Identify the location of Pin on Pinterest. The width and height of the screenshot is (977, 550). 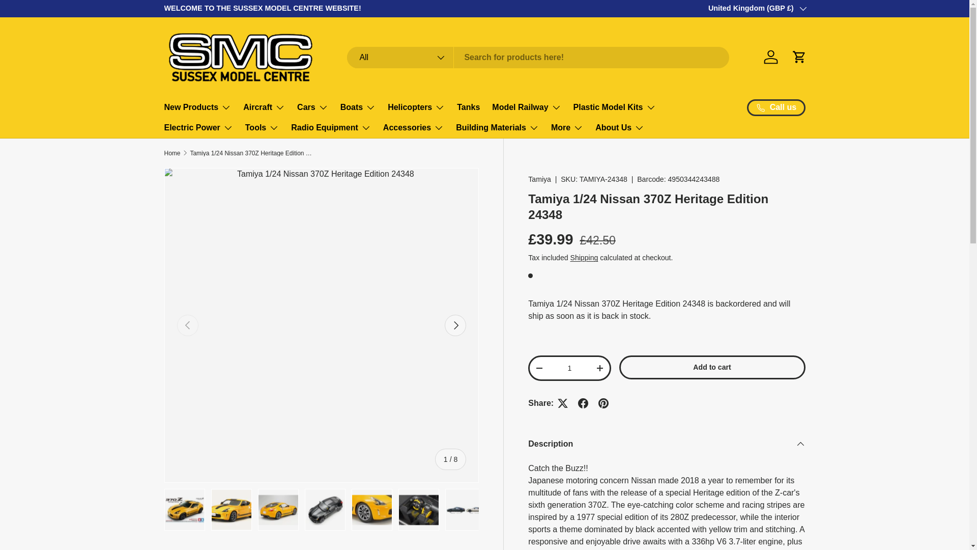
(603, 403).